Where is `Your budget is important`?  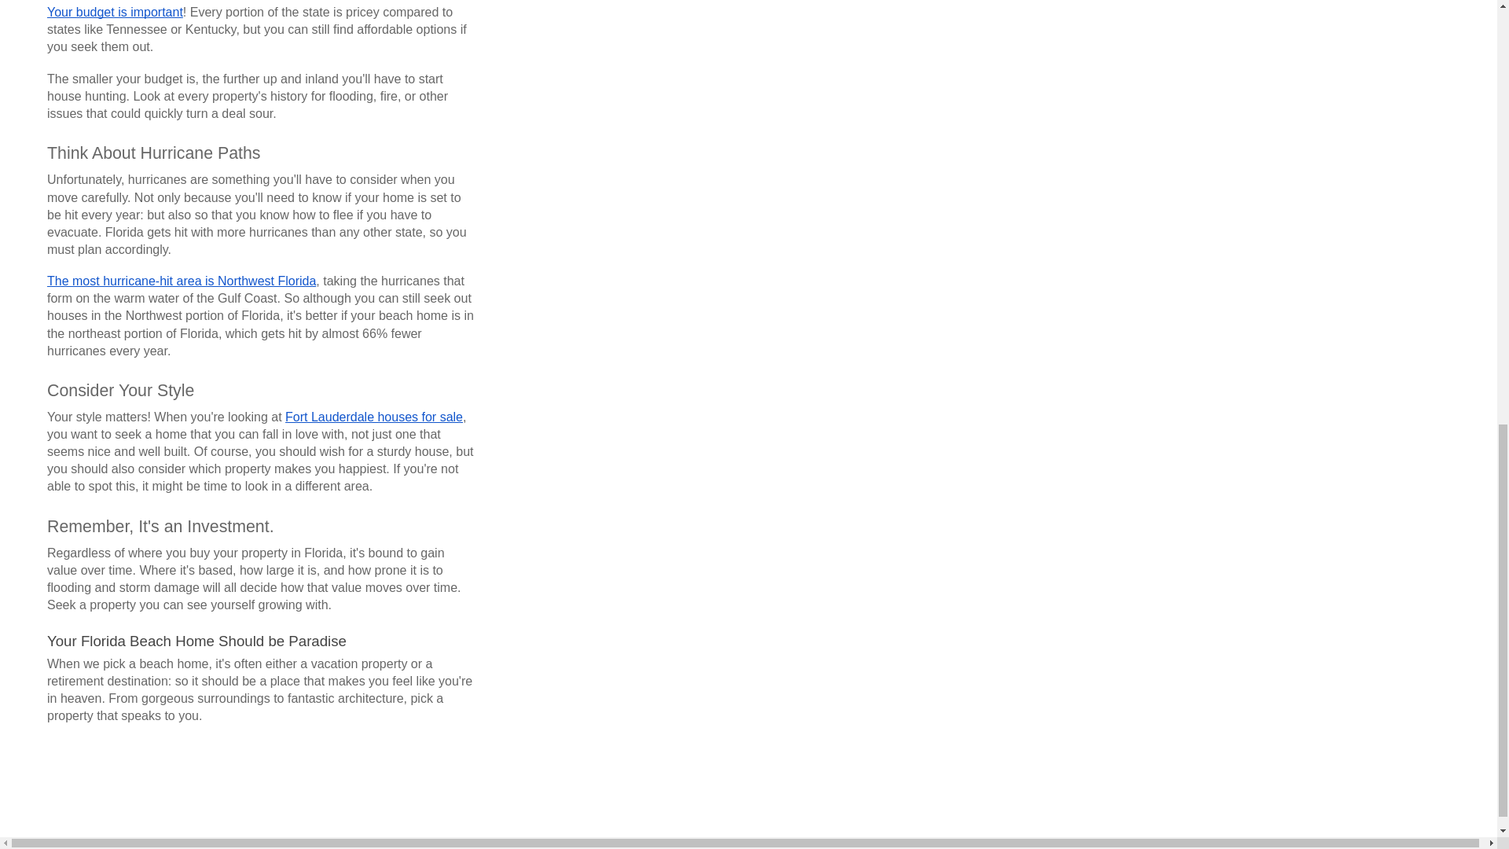
Your budget is important is located at coordinates (115, 13).